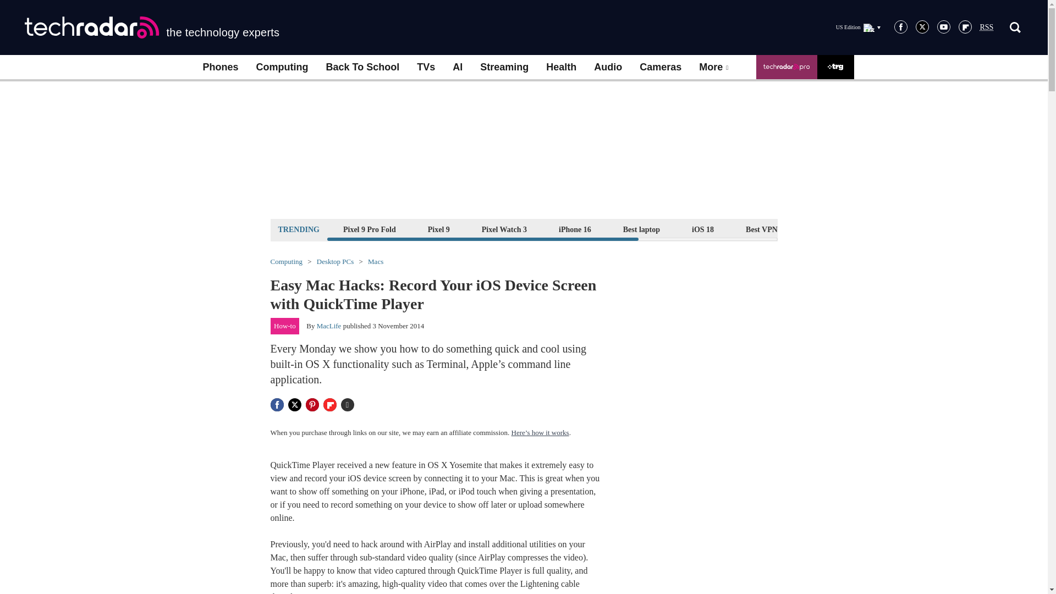 The image size is (1056, 594). Describe the element at coordinates (362, 67) in the screenshot. I see `Back To School` at that location.